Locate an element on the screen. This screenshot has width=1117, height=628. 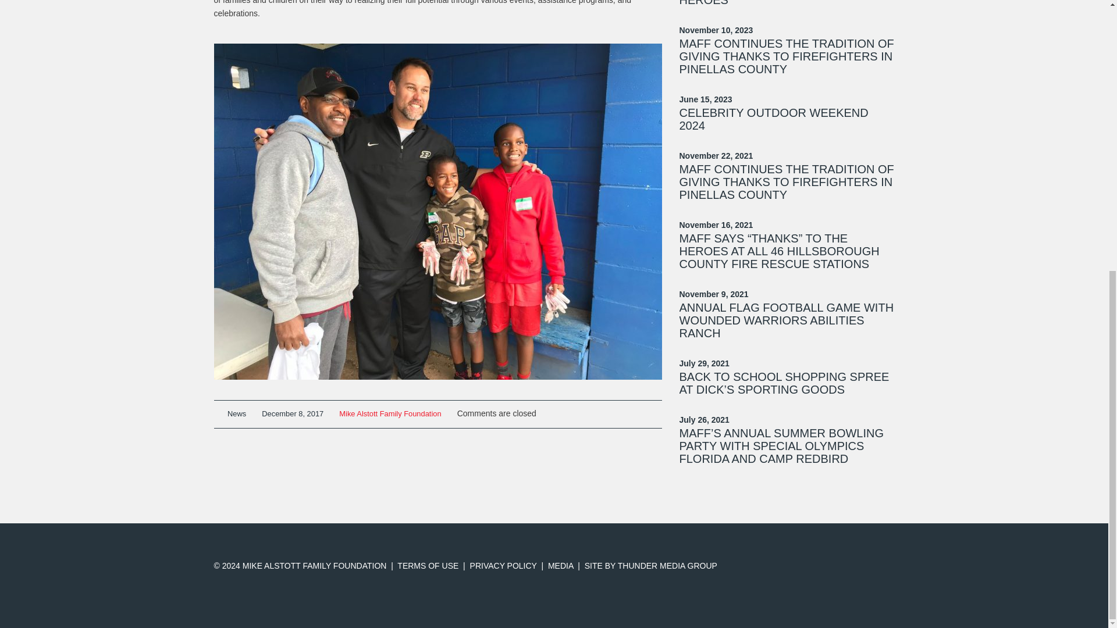
PRIVACY POLICY is located at coordinates (504, 565).